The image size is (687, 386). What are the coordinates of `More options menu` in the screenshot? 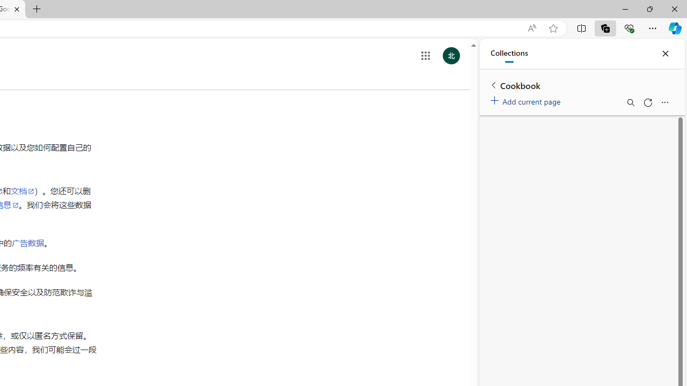 It's located at (664, 102).